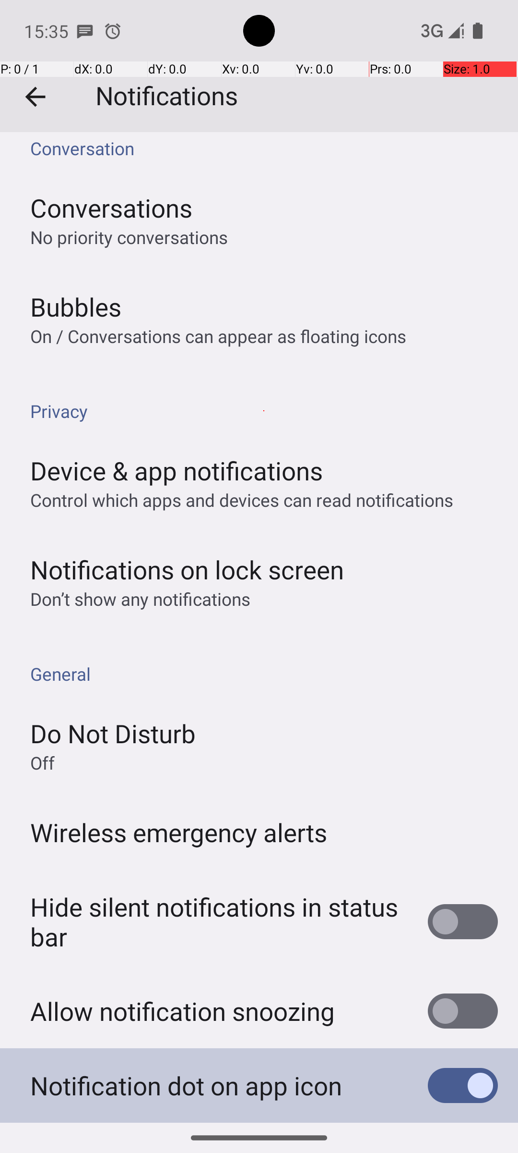  What do you see at coordinates (186, 1086) in the screenshot?
I see `Notification dot on app icon` at bounding box center [186, 1086].